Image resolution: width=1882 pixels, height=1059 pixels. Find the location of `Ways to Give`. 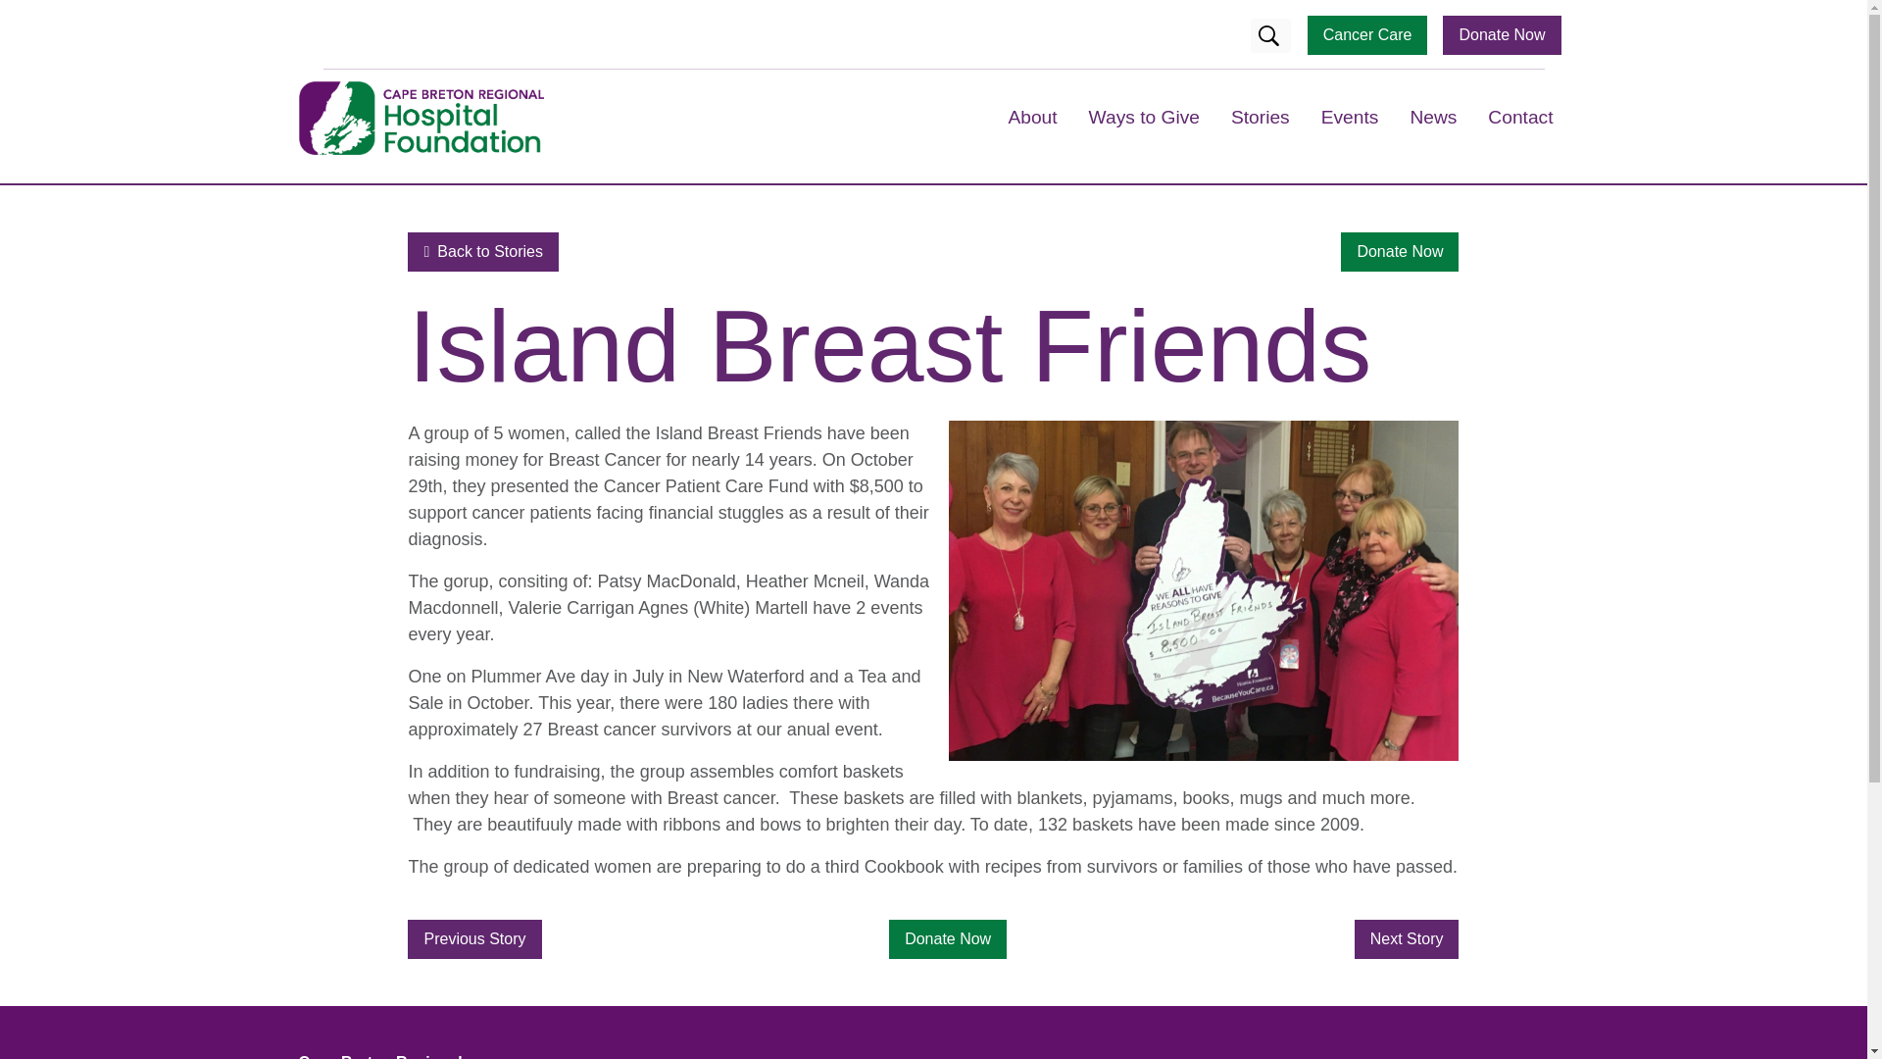

Ways to Give is located at coordinates (1144, 116).